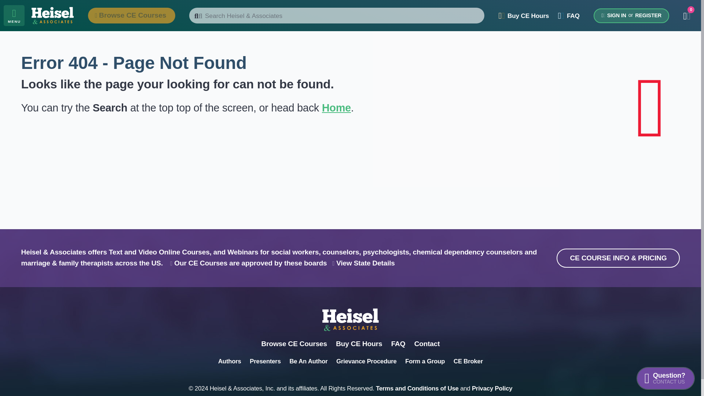 This screenshot has height=396, width=704. What do you see at coordinates (631, 15) in the screenshot?
I see `Browse CE Courses` at bounding box center [631, 15].